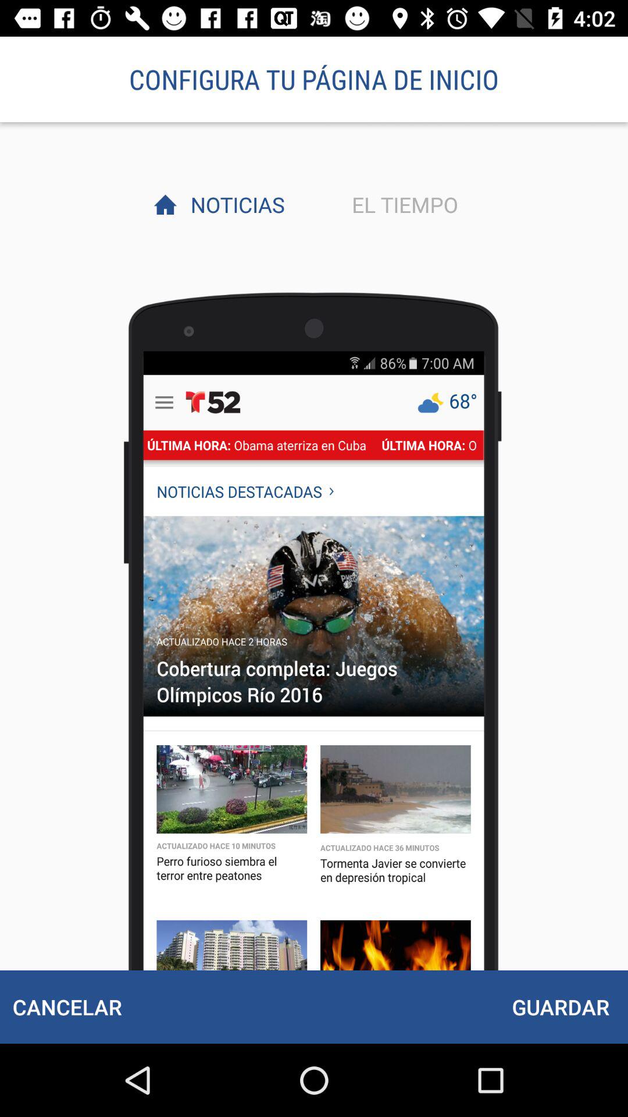 The height and width of the screenshot is (1117, 628). What do you see at coordinates (561, 1006) in the screenshot?
I see `swipe until the guardar item` at bounding box center [561, 1006].